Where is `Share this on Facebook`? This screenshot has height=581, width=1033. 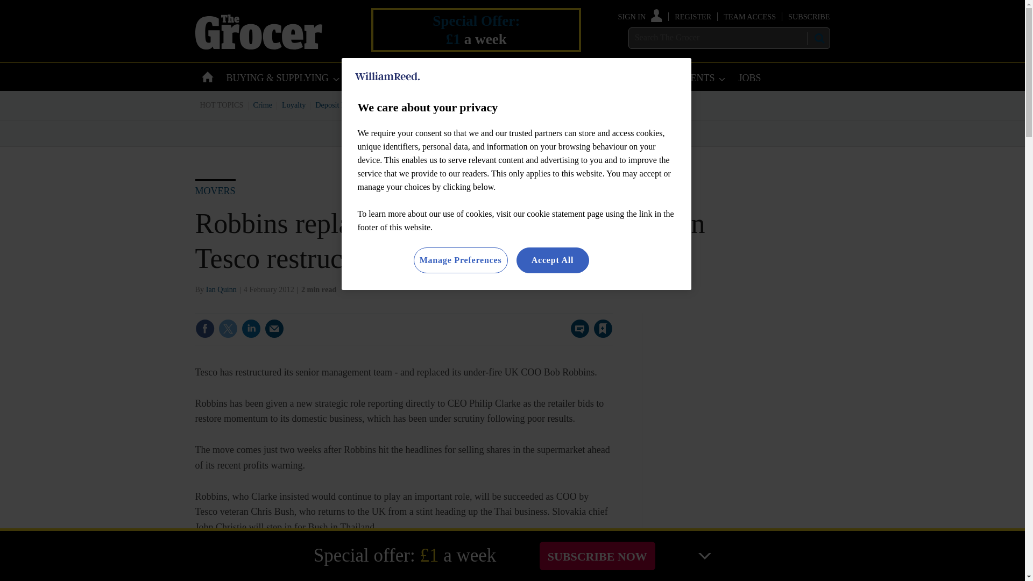 Share this on Facebook is located at coordinates (204, 328).